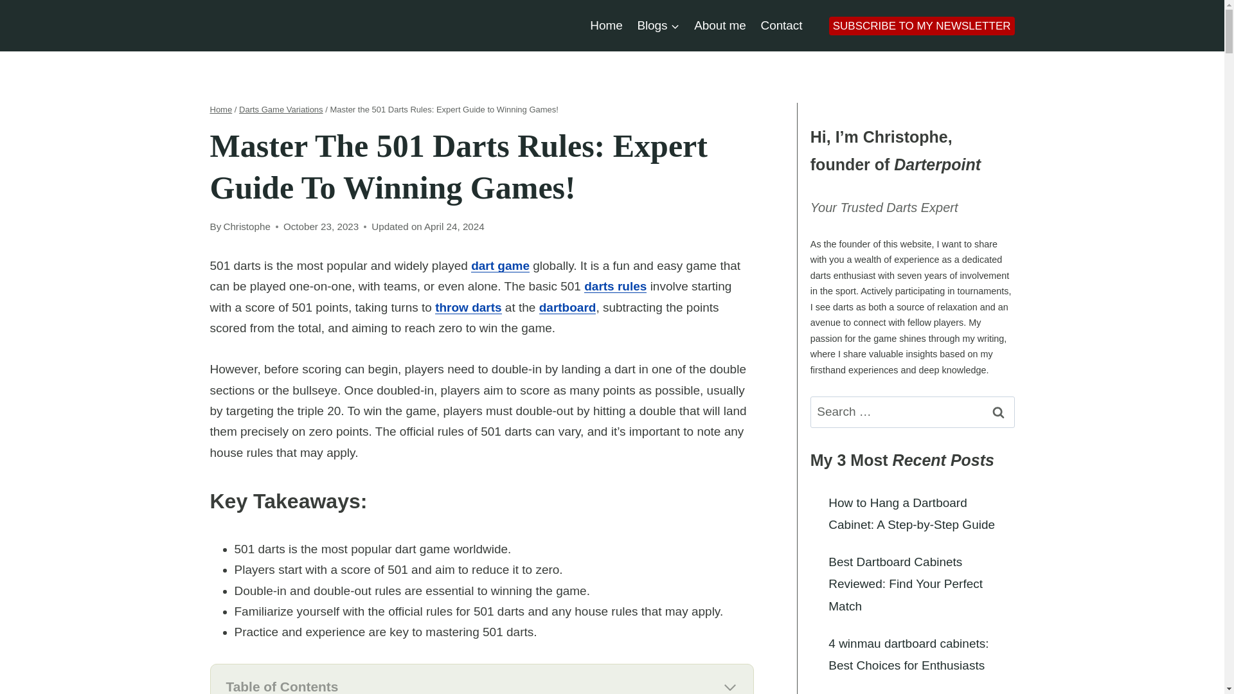 The image size is (1234, 694). Describe the element at coordinates (468, 307) in the screenshot. I see `throw darts` at that location.